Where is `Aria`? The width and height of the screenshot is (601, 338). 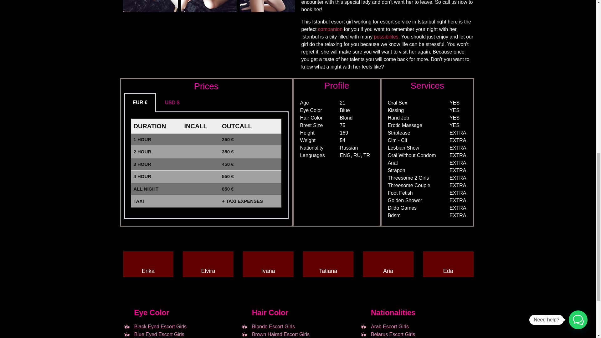
Aria is located at coordinates (388, 271).